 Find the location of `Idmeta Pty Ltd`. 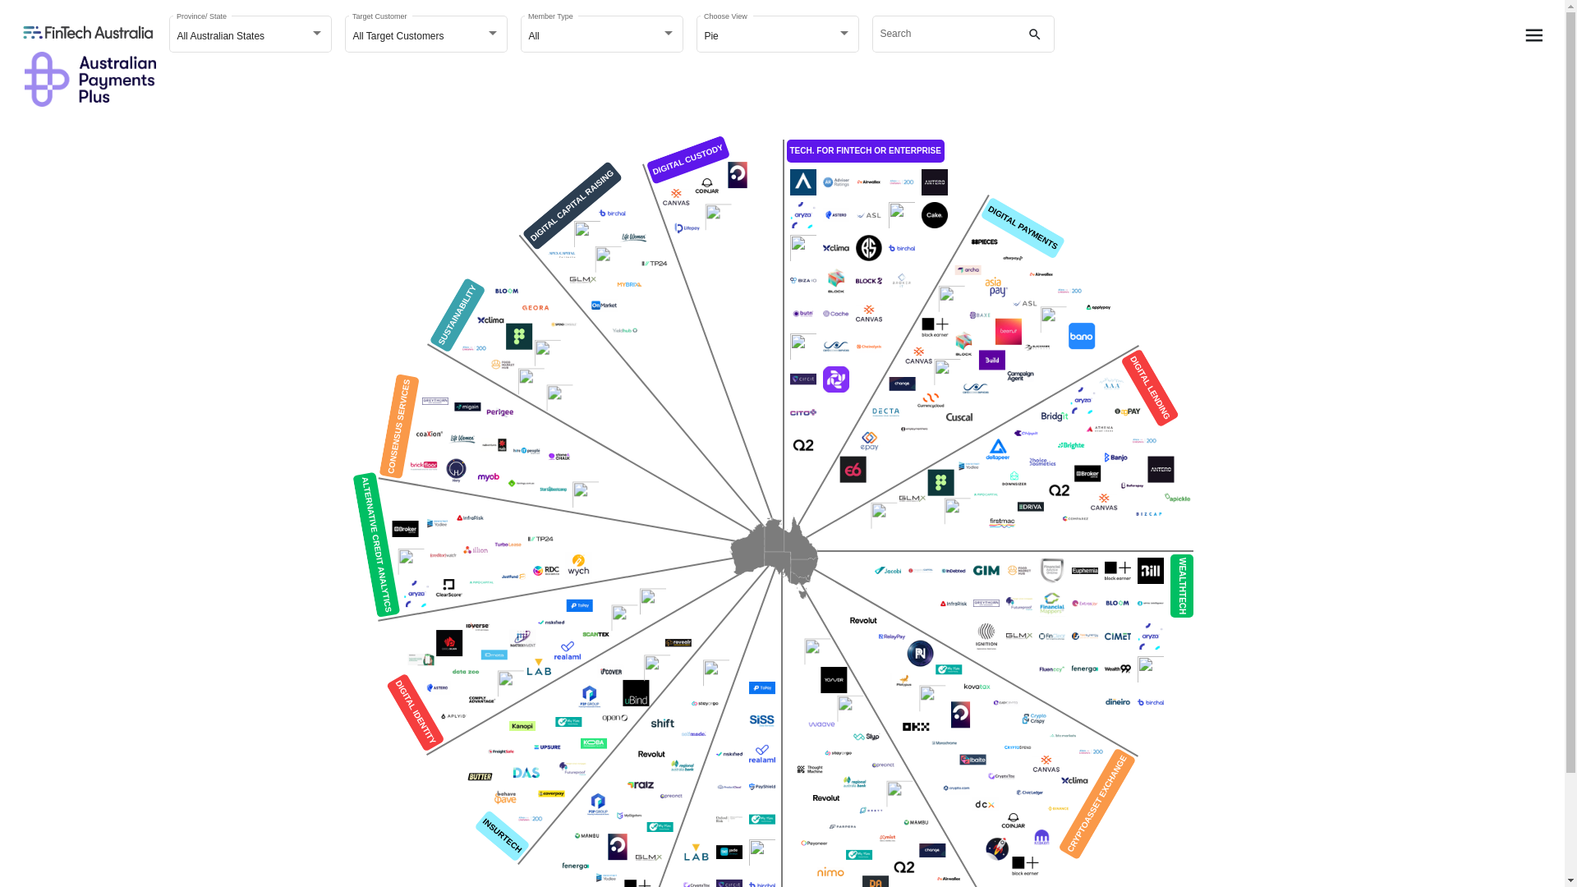

Idmeta Pty Ltd is located at coordinates (494, 655).